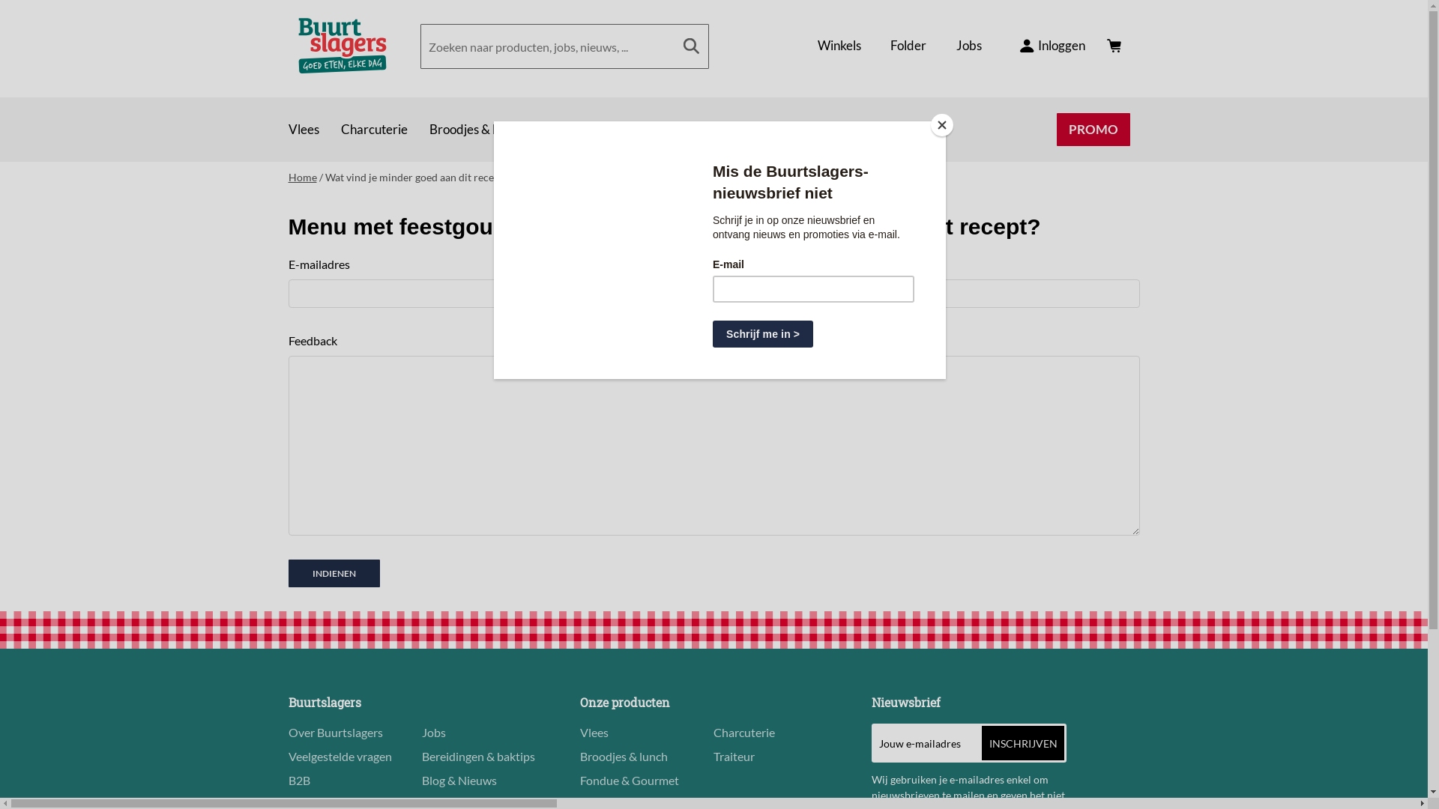  What do you see at coordinates (744, 733) in the screenshot?
I see `Charcuterie` at bounding box center [744, 733].